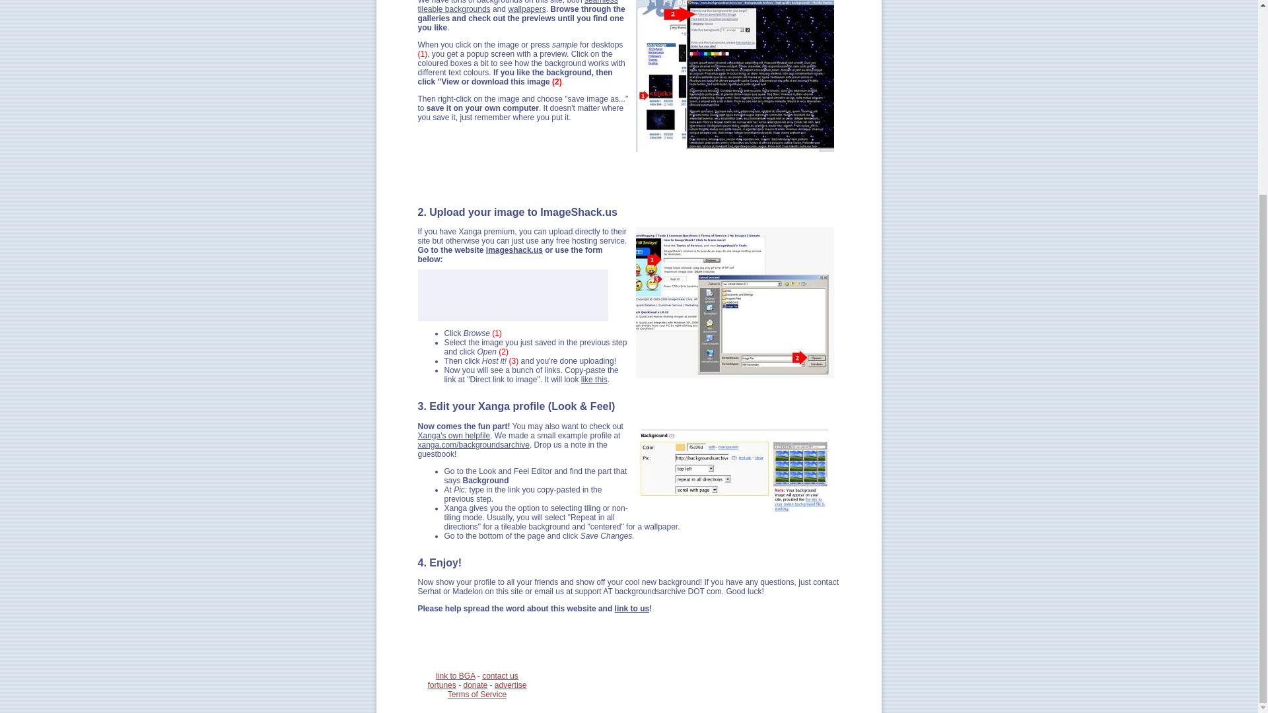  Describe the element at coordinates (500, 676) in the screenshot. I see `contact us` at that location.